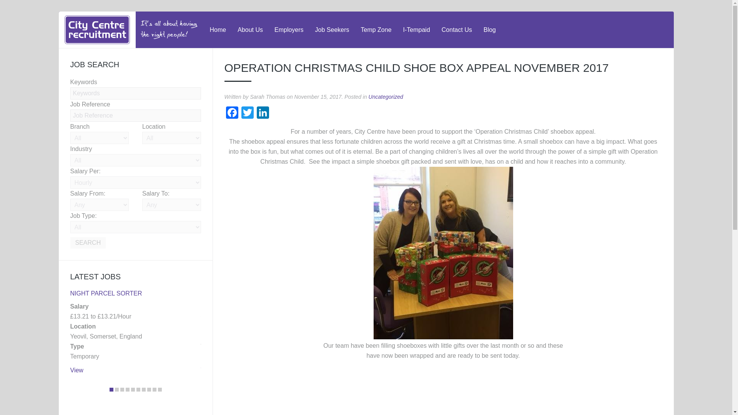  Describe the element at coordinates (386, 97) in the screenshot. I see `Uncategorized` at that location.